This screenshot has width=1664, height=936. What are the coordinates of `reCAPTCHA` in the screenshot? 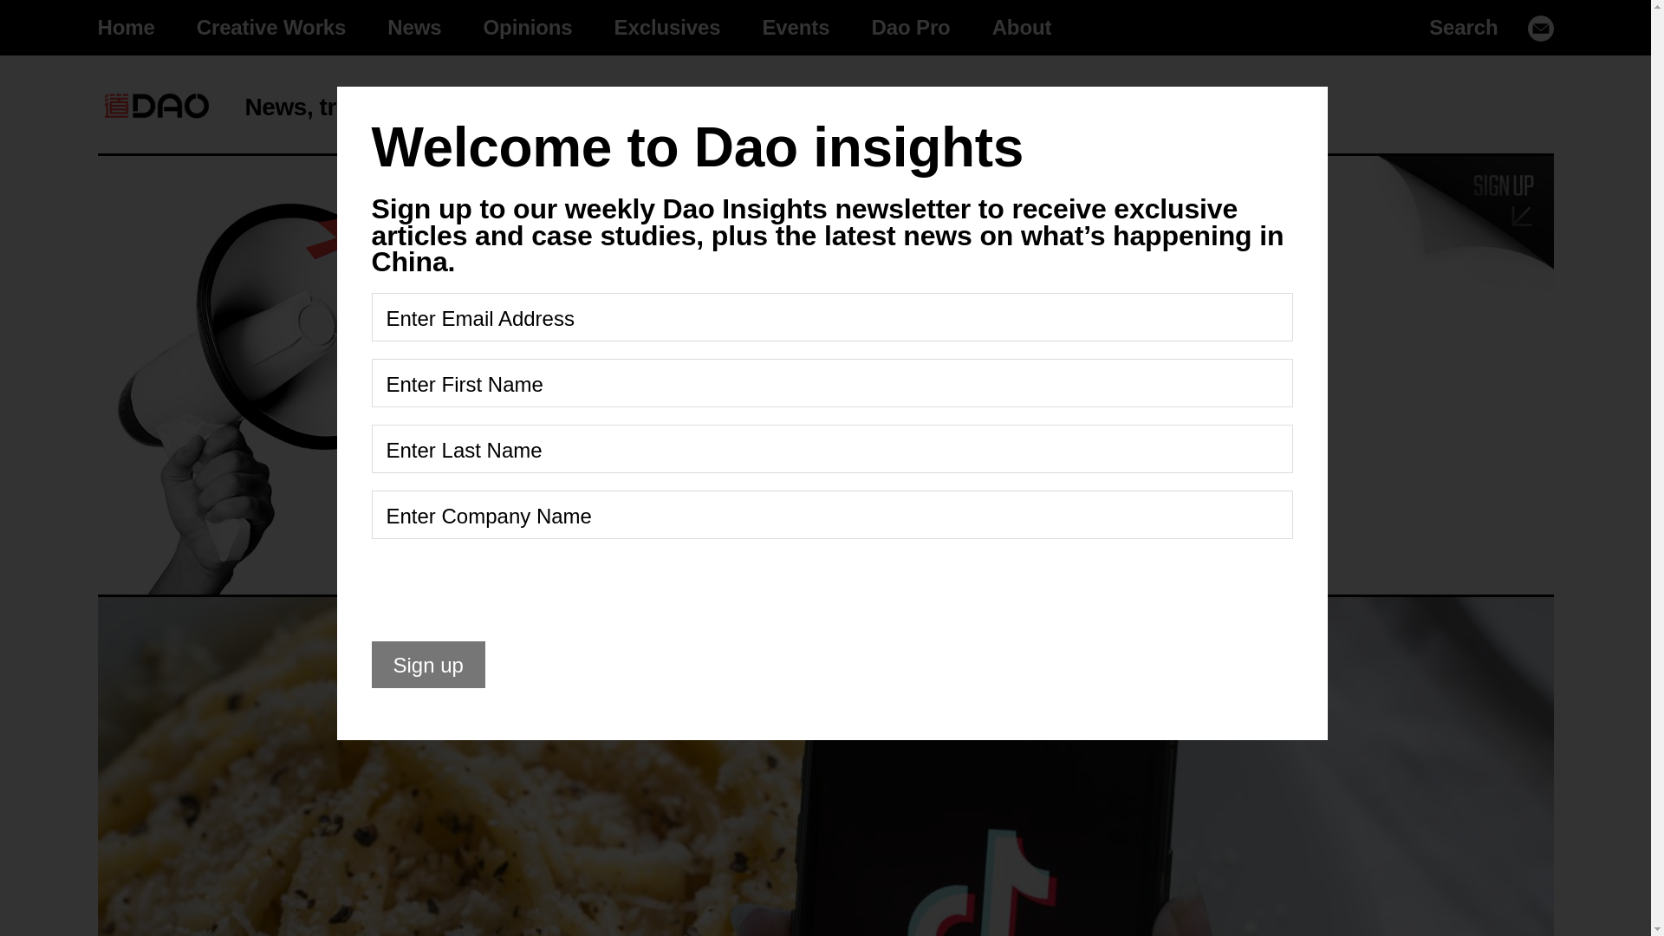 It's located at (503, 589).